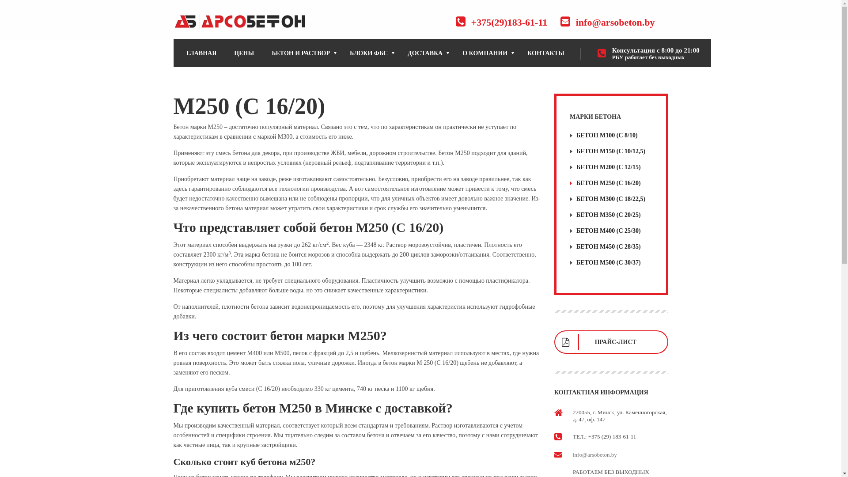 The width and height of the screenshot is (848, 477). Describe the element at coordinates (595, 455) in the screenshot. I see `info@arsobeton.by` at that location.